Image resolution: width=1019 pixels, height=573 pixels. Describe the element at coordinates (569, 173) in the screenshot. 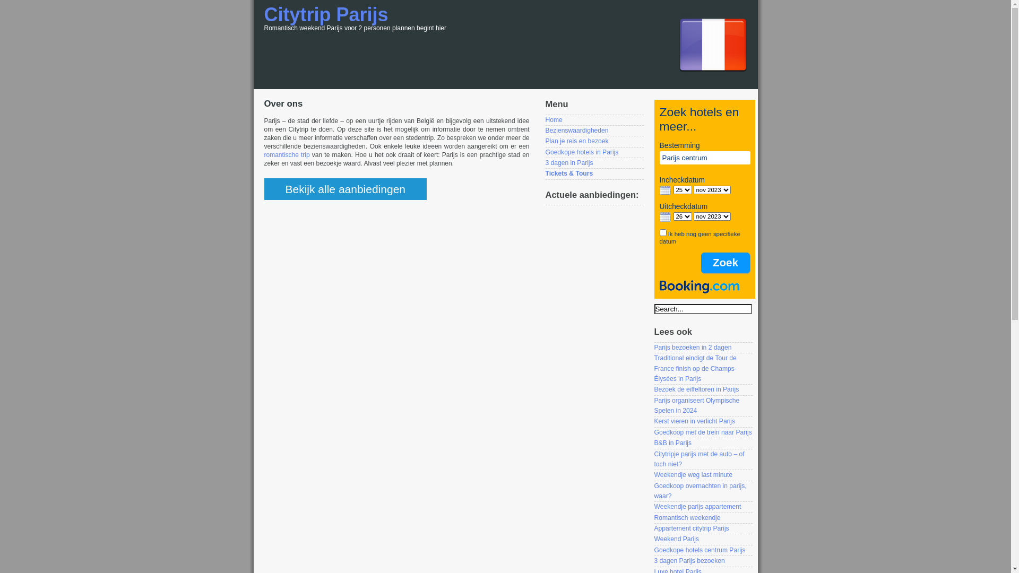

I see `Tickets & Tours` at that location.